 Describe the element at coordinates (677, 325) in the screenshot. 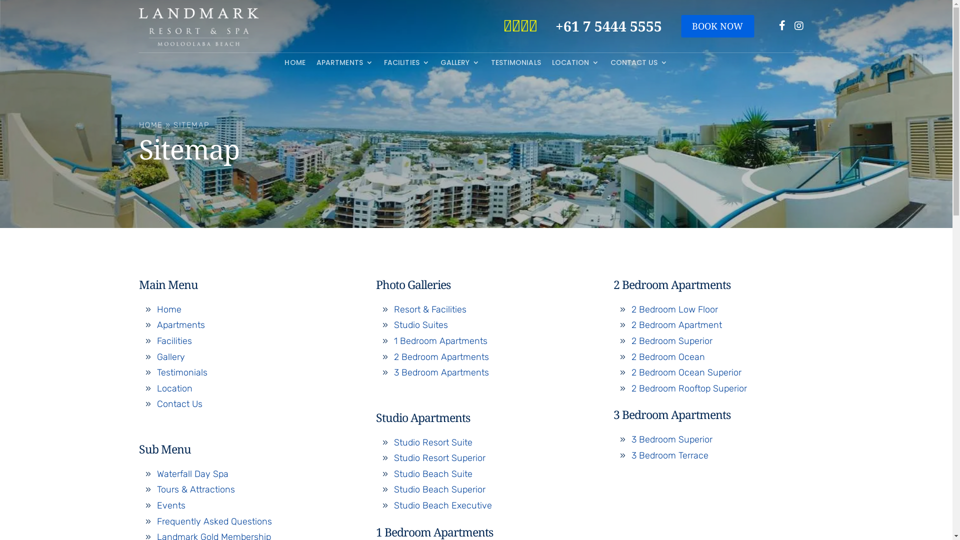

I see `2 Bedroom Apartment` at that location.